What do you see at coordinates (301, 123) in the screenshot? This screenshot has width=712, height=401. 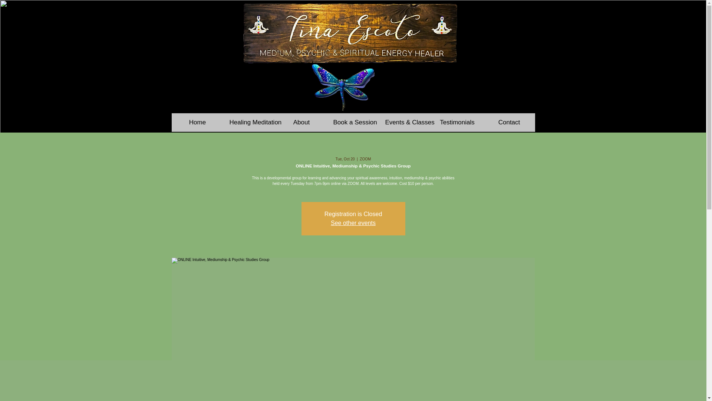 I see `About` at bounding box center [301, 123].